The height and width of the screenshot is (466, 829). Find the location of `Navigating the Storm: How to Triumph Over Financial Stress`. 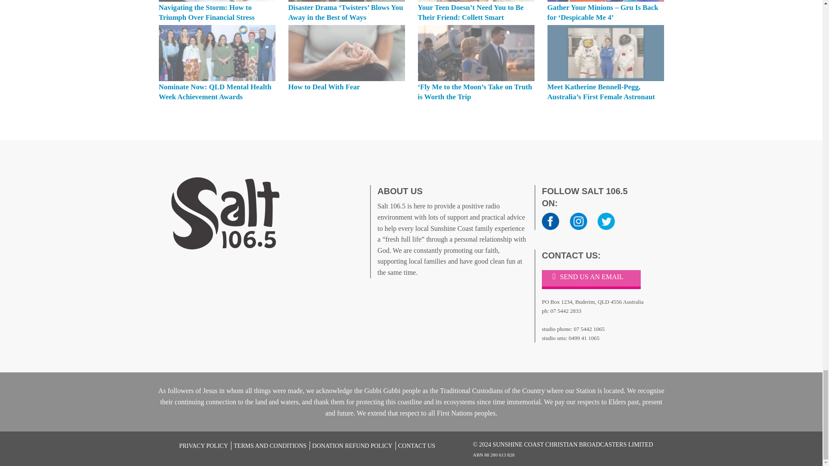

Navigating the Storm: How to Triumph Over Financial Stress is located at coordinates (206, 12).